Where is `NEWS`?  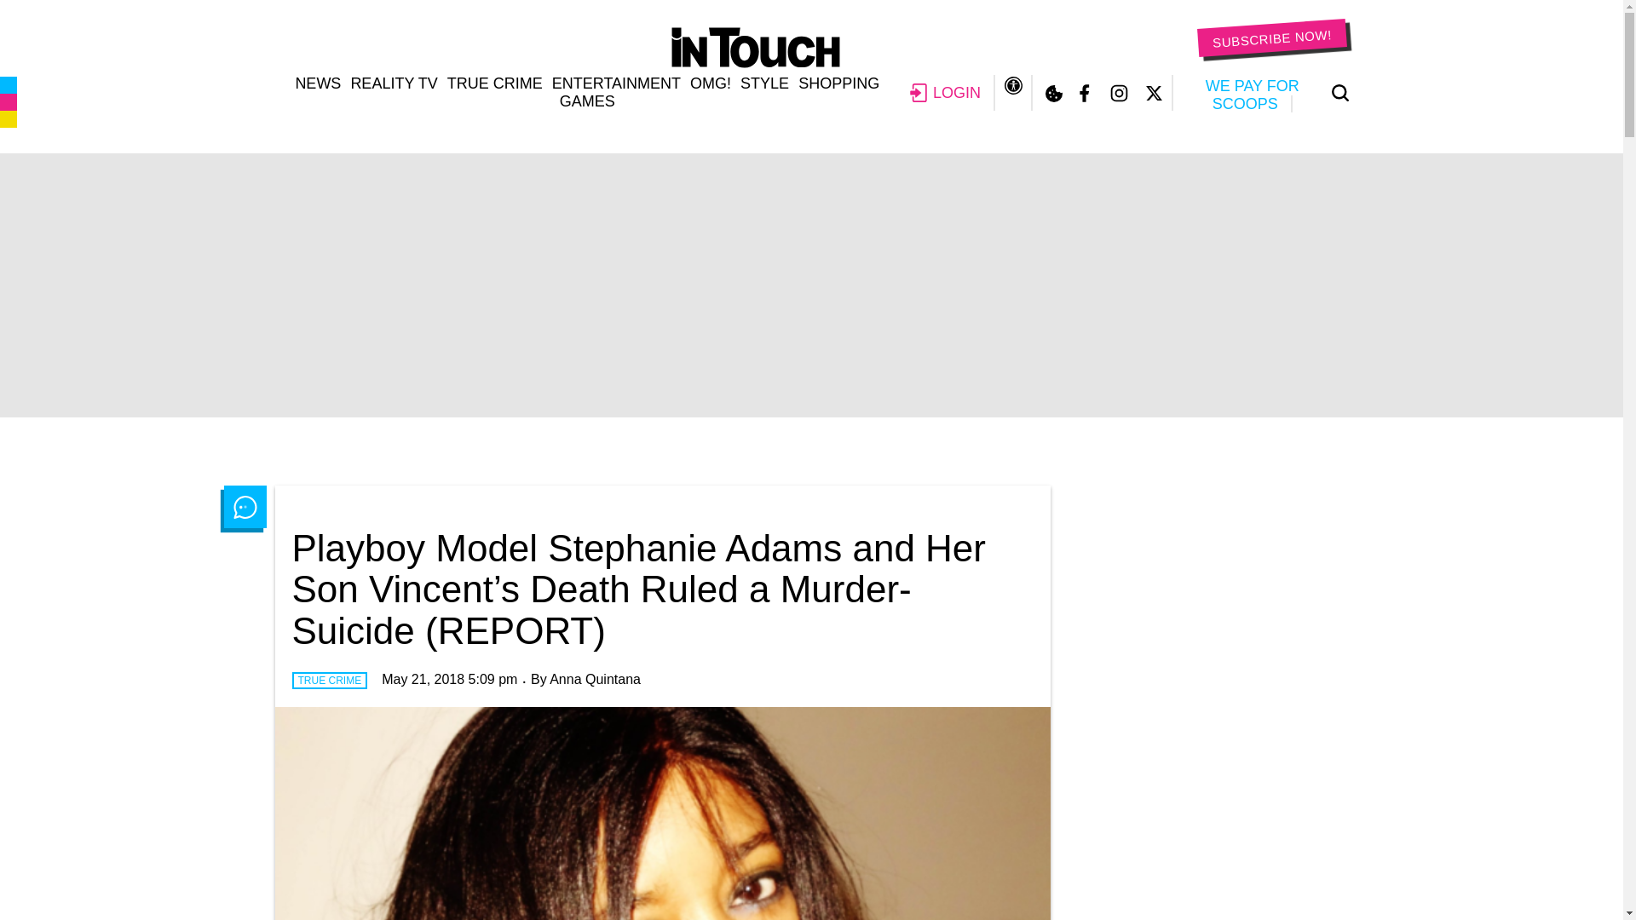
NEWS is located at coordinates (317, 83).